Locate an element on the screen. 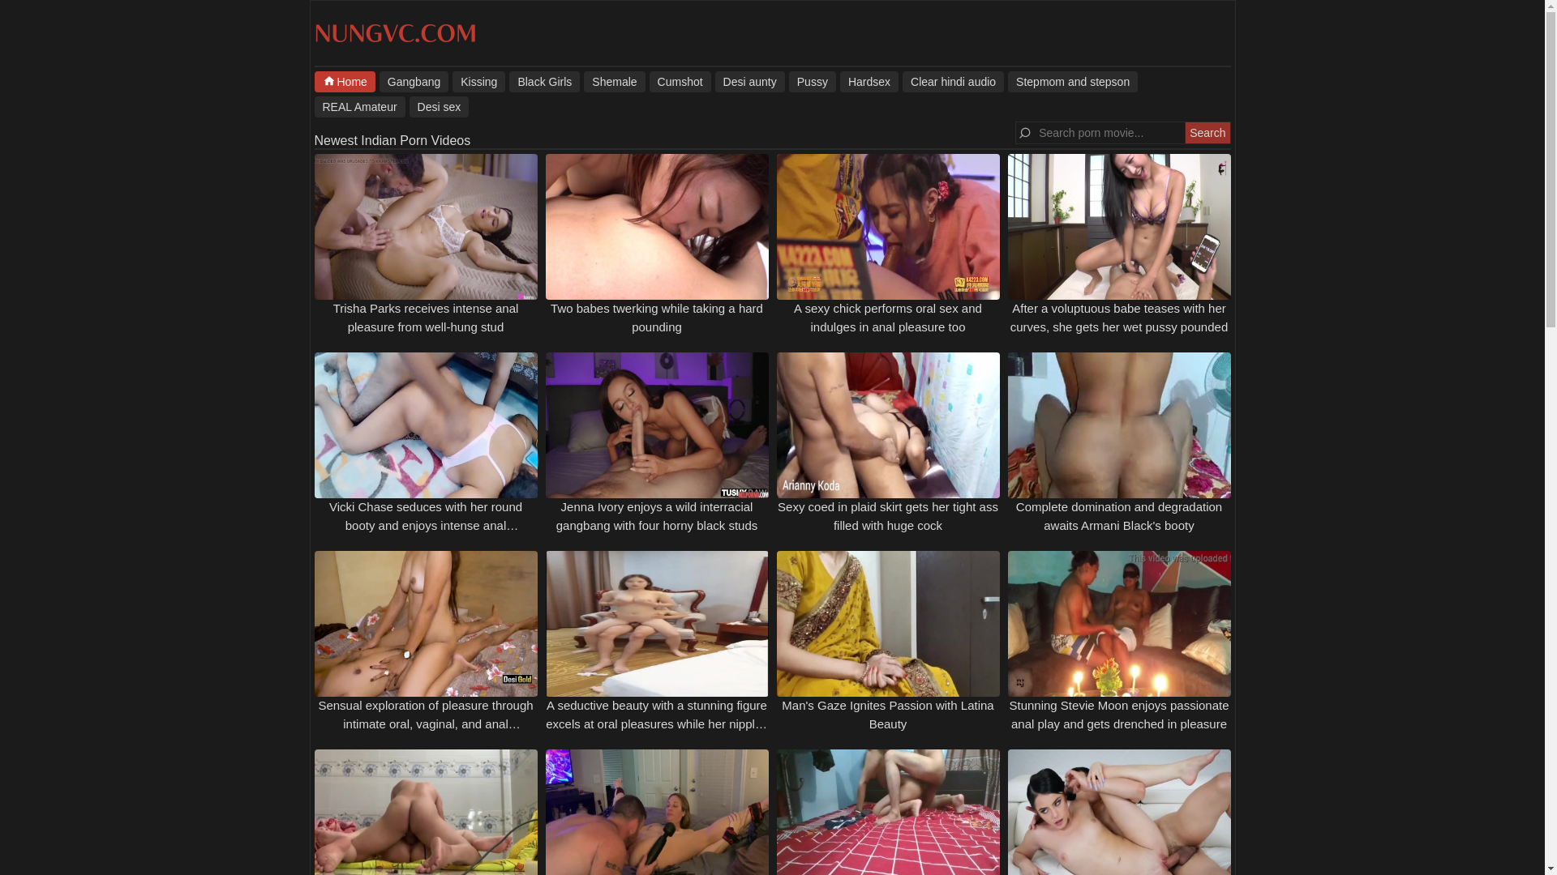  Desi aunty is located at coordinates (749, 81).